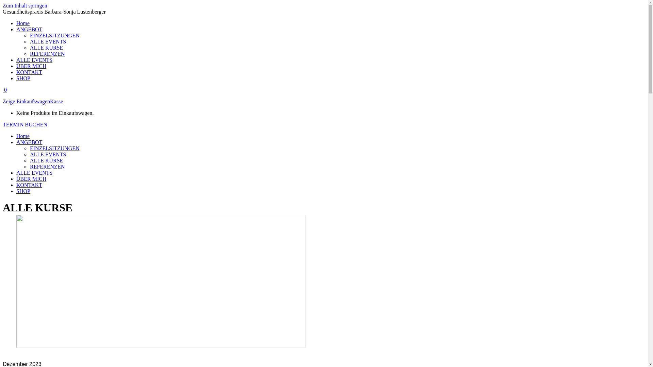  What do you see at coordinates (56, 101) in the screenshot?
I see `Kasse` at bounding box center [56, 101].